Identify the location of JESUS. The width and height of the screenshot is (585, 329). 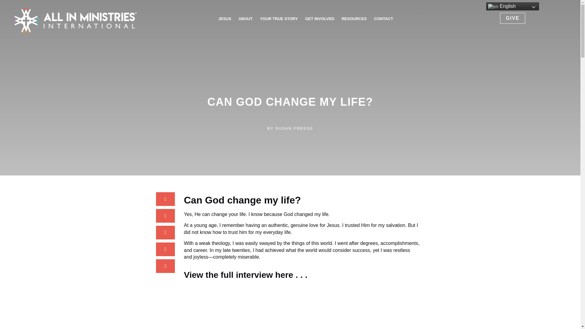
(225, 19).